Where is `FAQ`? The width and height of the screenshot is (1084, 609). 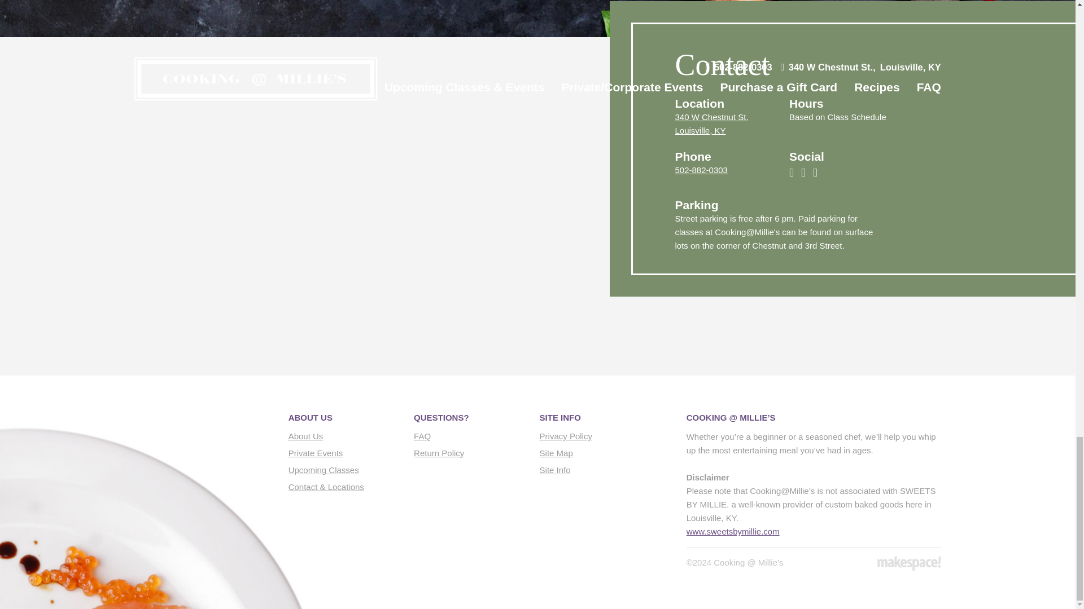
FAQ is located at coordinates (323, 470).